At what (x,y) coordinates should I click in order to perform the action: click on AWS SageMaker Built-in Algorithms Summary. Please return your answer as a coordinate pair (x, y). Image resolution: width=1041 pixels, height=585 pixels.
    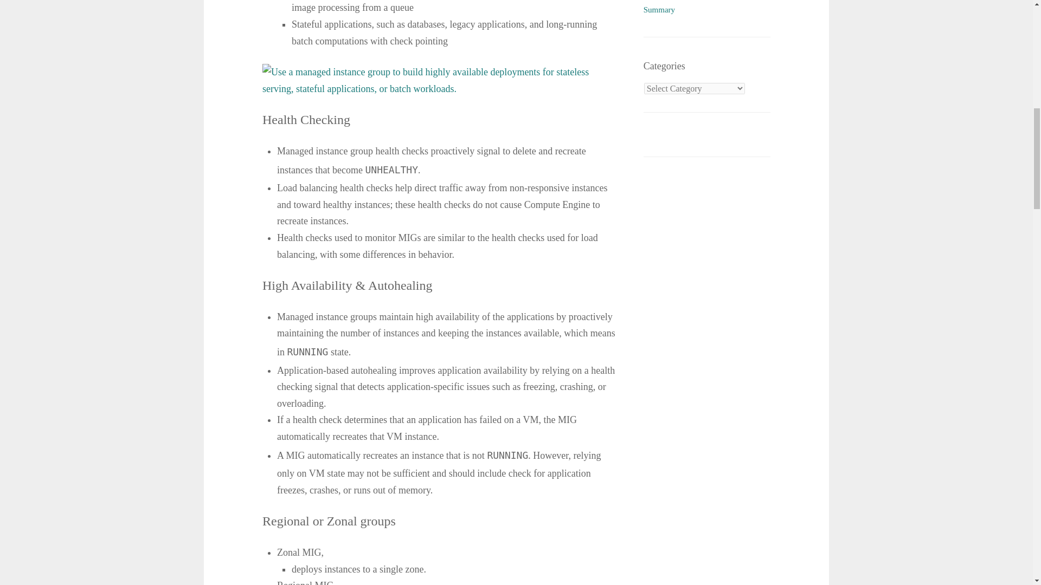
    Looking at the image, I should click on (705, 6).